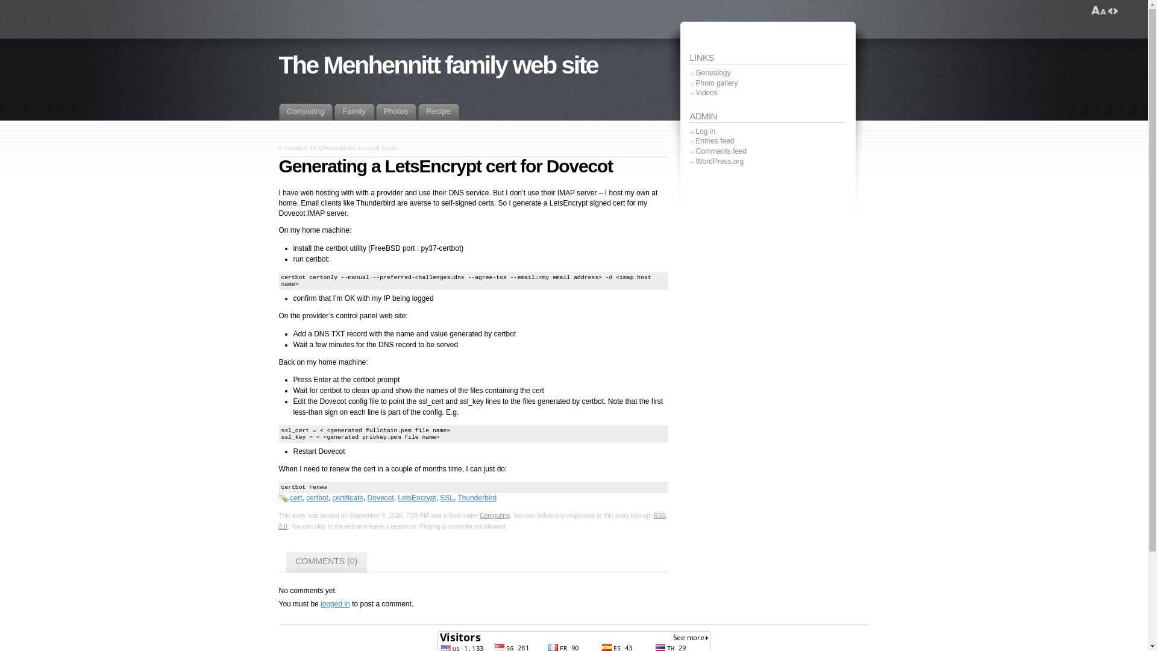 This screenshot has height=651, width=1157. What do you see at coordinates (720, 162) in the screenshot?
I see `WordPress.org` at bounding box center [720, 162].